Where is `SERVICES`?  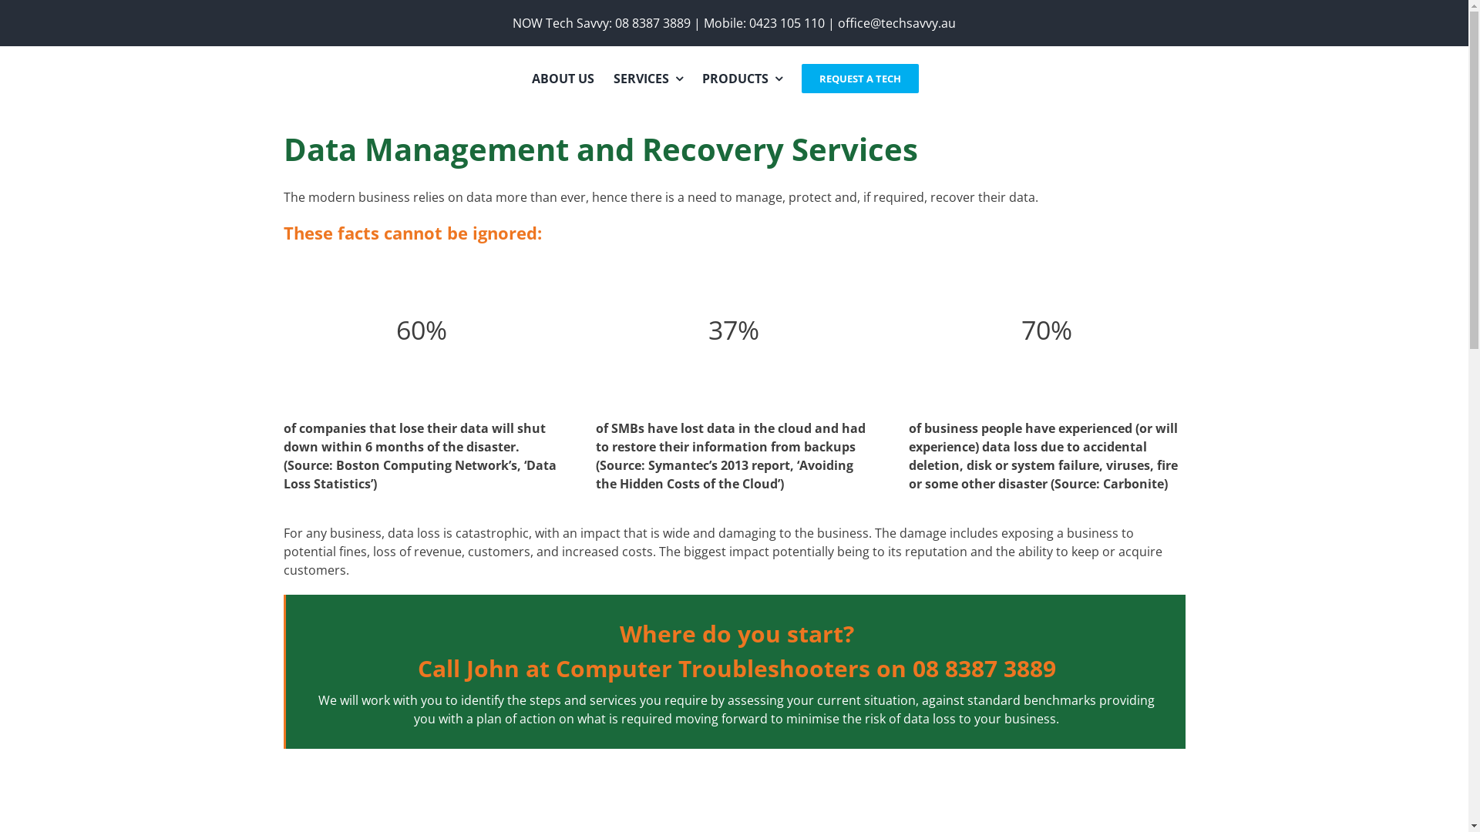
SERVICES is located at coordinates (648, 79).